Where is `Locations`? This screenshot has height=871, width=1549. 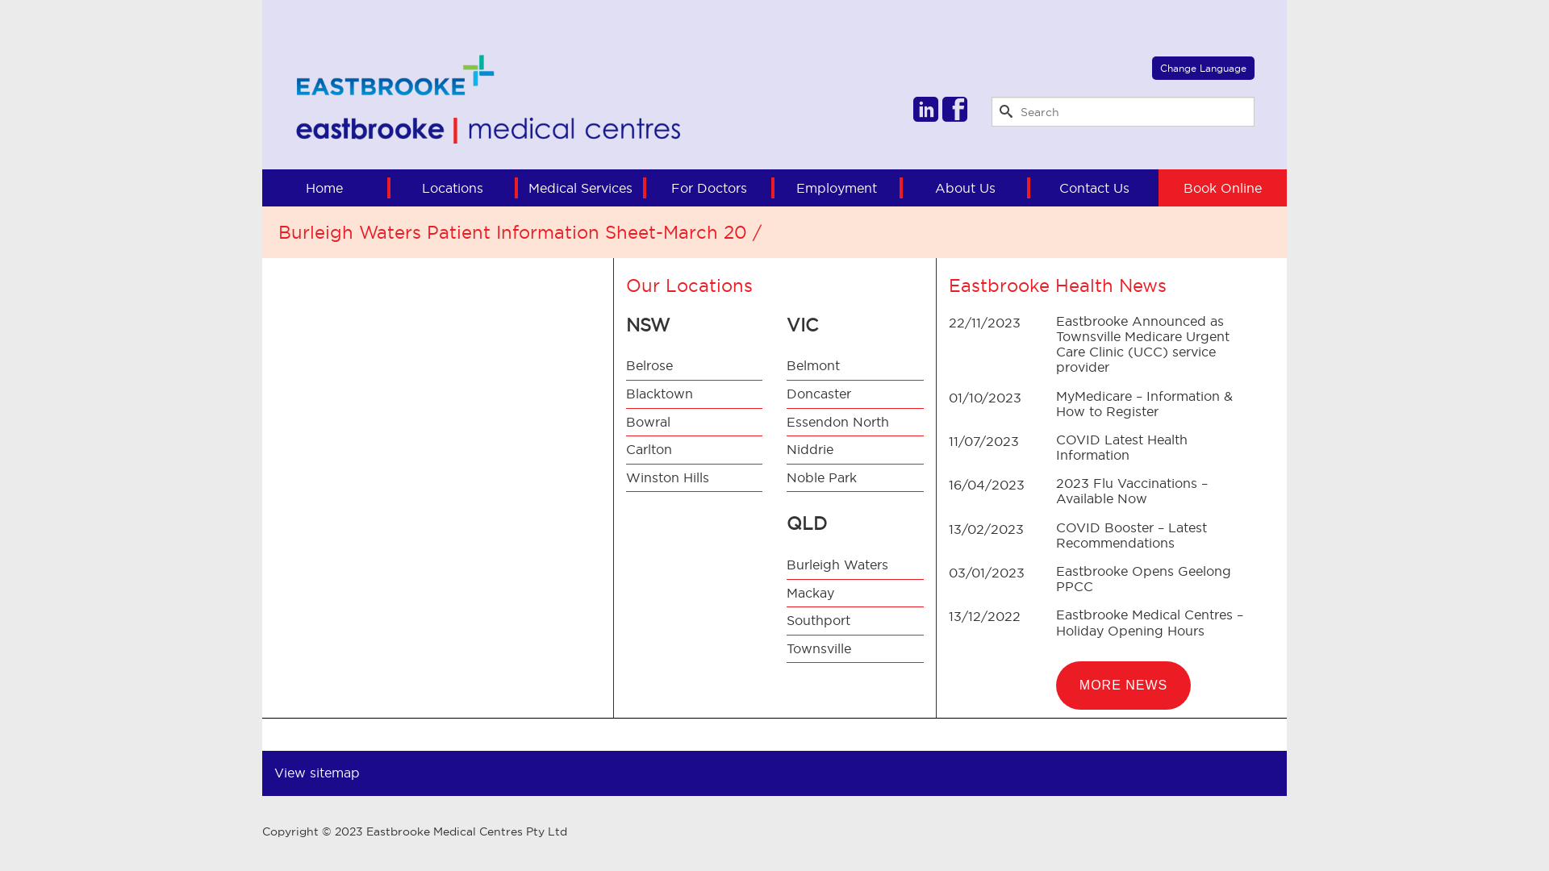 Locations is located at coordinates (455, 188).